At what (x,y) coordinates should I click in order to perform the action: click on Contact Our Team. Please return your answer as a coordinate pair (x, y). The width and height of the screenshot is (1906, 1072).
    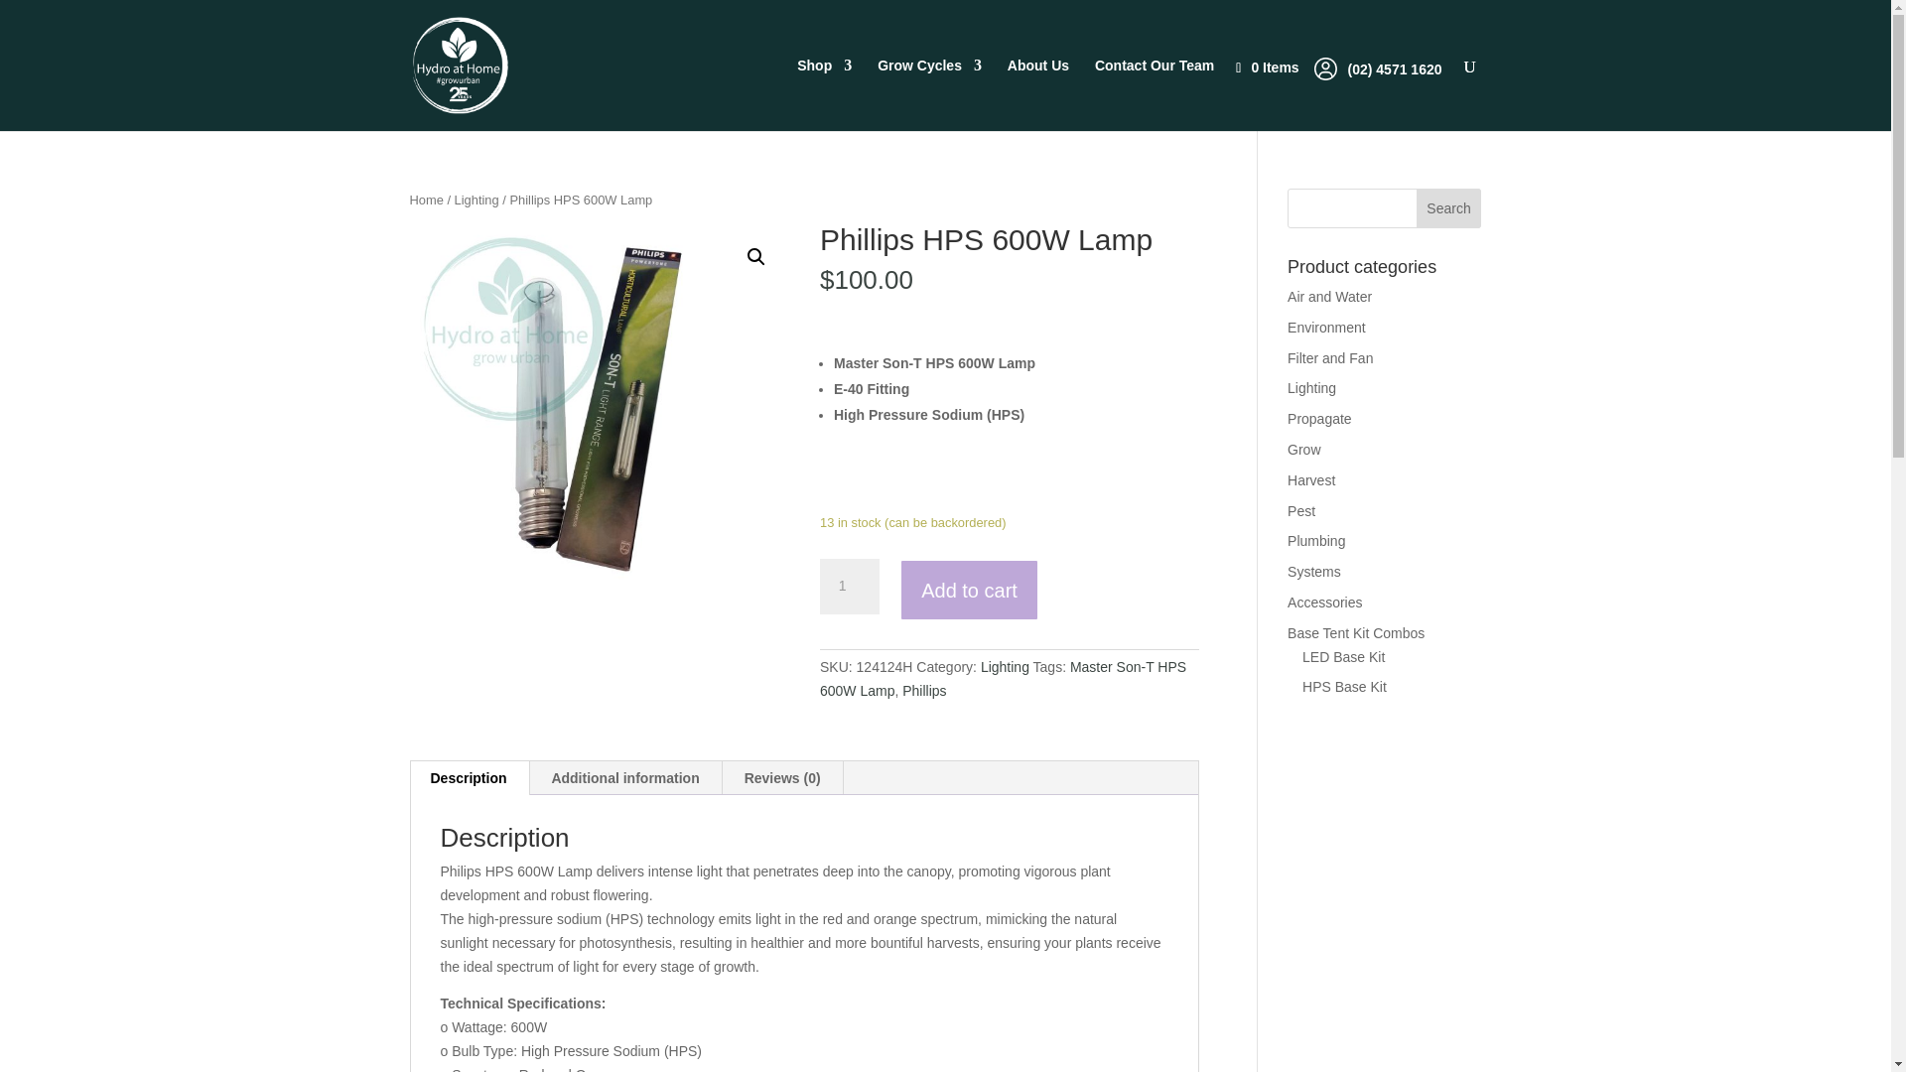
    Looking at the image, I should click on (1154, 94).